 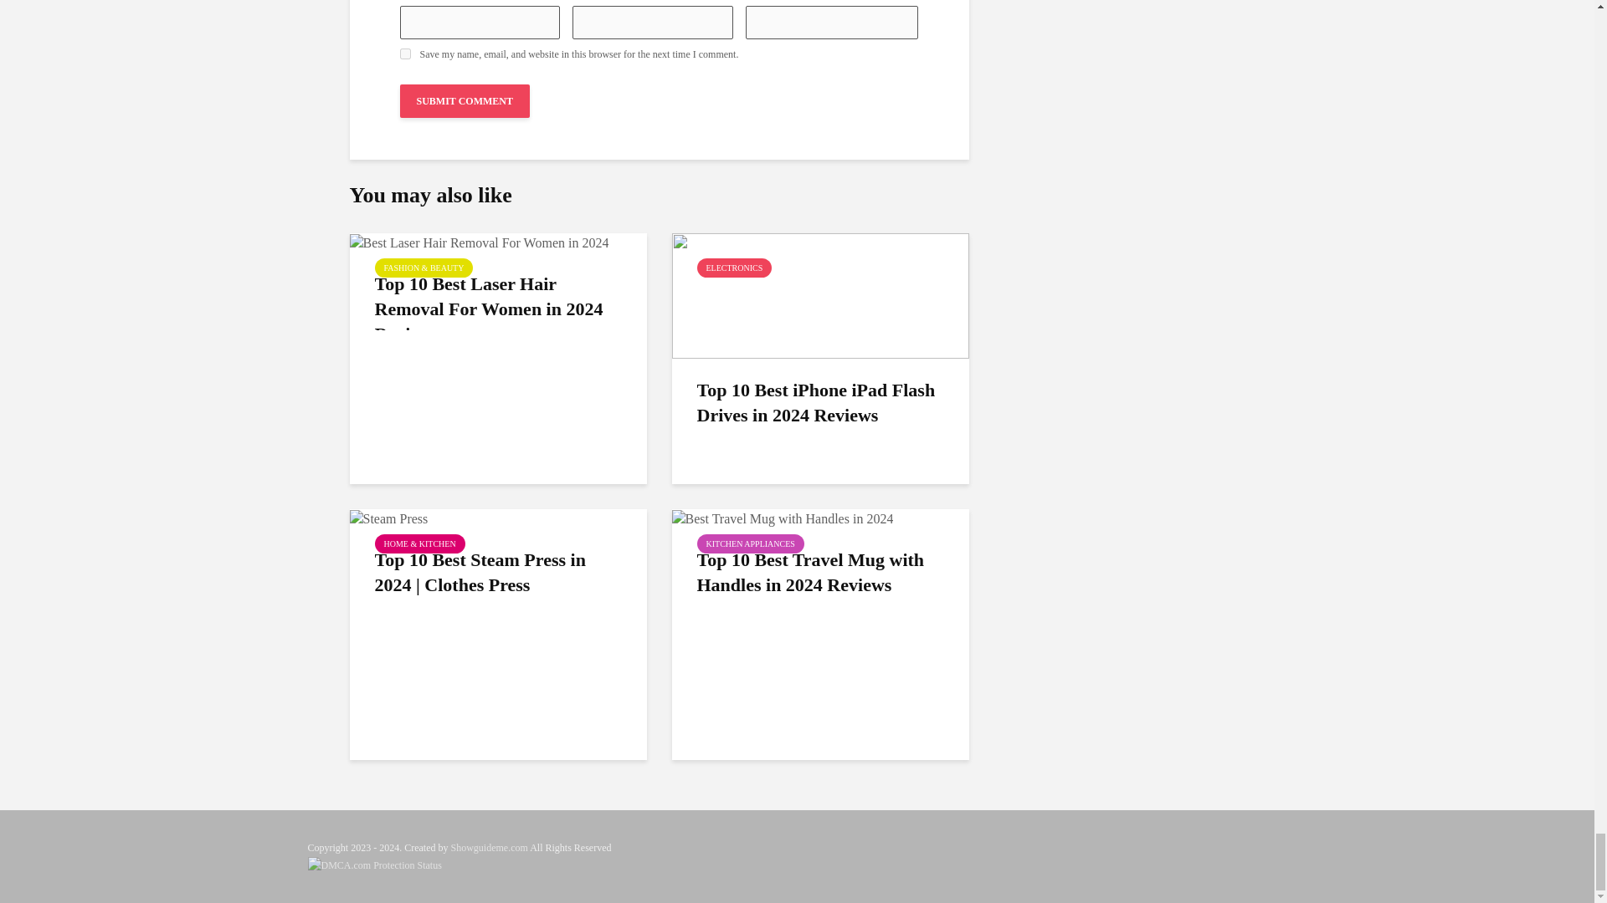 I want to click on Top 10 Best iPhone iPad Flash Drives in 2024 Reviews, so click(x=820, y=293).